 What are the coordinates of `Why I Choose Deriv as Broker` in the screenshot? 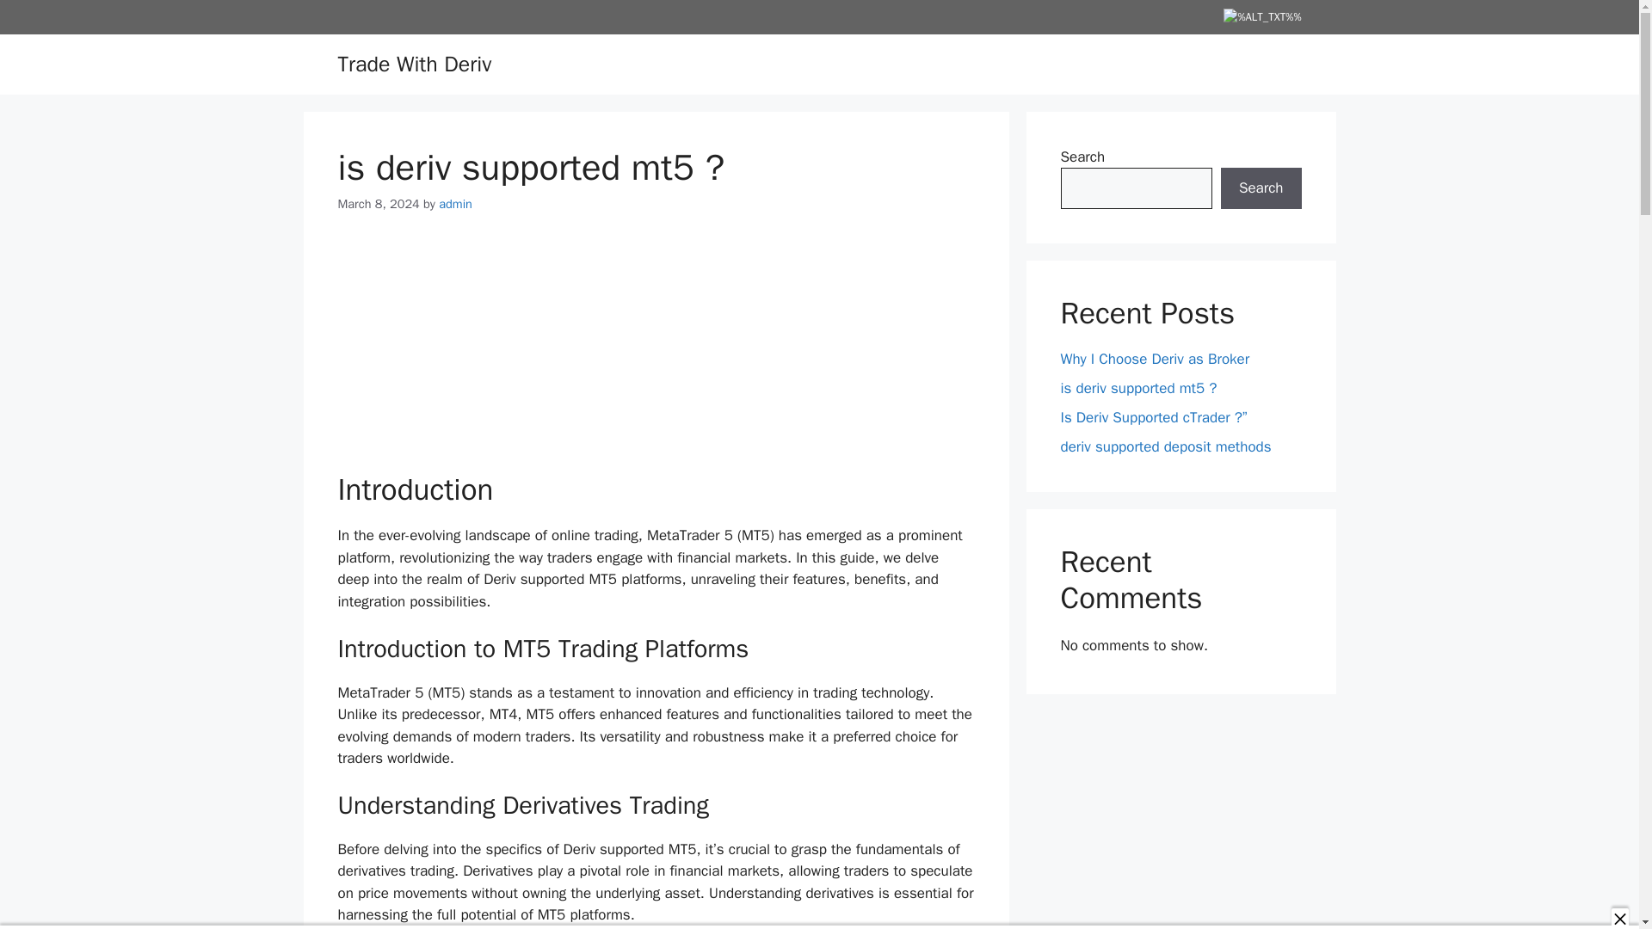 It's located at (1155, 358).